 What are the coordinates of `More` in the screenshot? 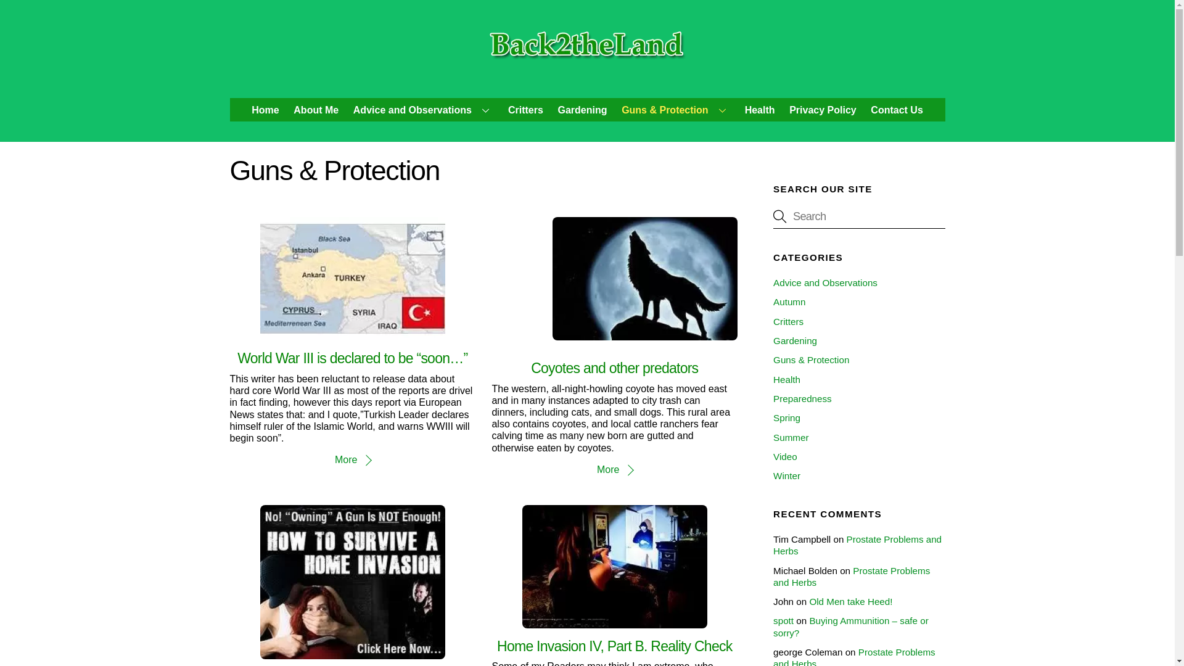 It's located at (614, 469).